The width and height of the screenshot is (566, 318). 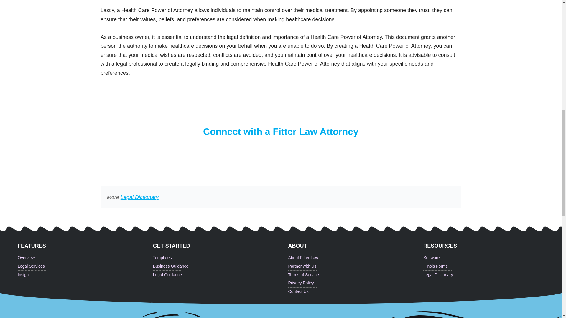 I want to click on Overview, so click(x=85, y=258).